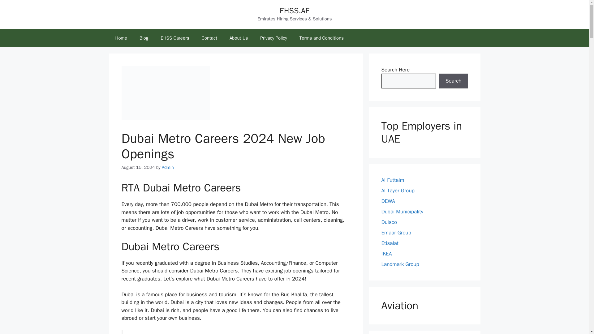 The width and height of the screenshot is (594, 334). What do you see at coordinates (168, 167) in the screenshot?
I see `Admin` at bounding box center [168, 167].